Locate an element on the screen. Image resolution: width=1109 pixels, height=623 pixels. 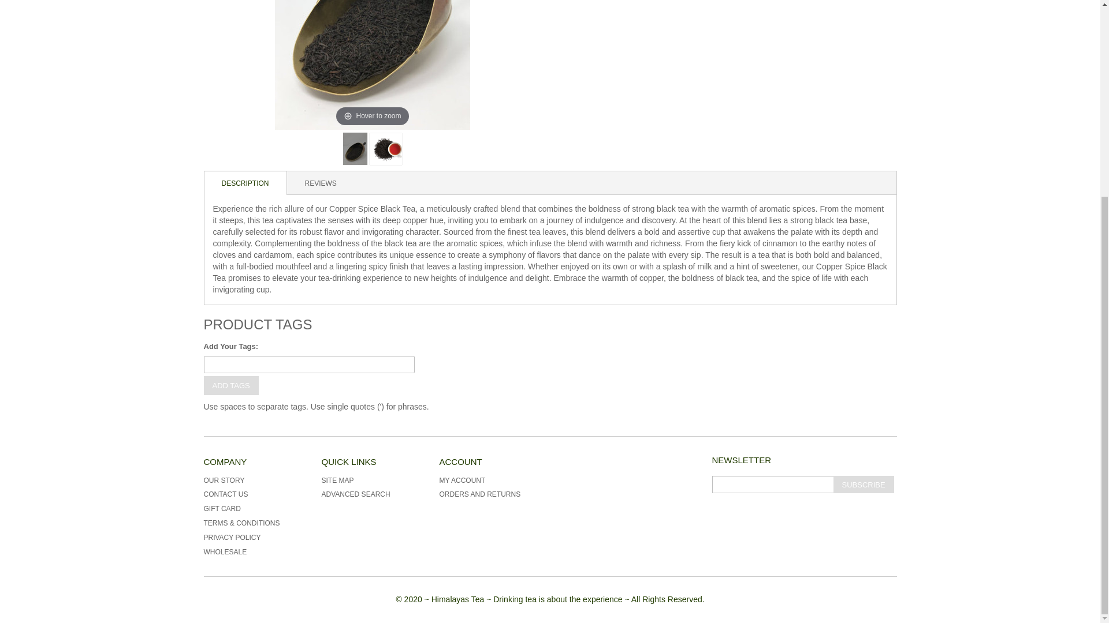
Copper Spice Black Tea is located at coordinates (355, 149).